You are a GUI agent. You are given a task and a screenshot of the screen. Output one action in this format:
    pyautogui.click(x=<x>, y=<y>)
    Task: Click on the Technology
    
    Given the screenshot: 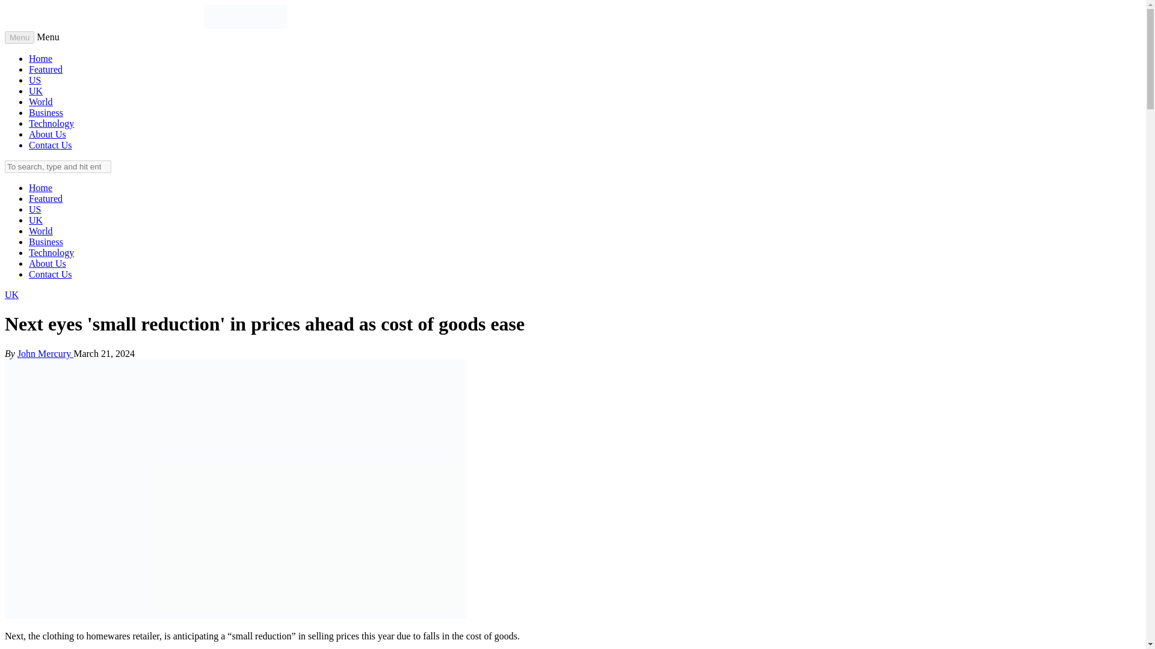 What is the action you would take?
    pyautogui.click(x=51, y=252)
    